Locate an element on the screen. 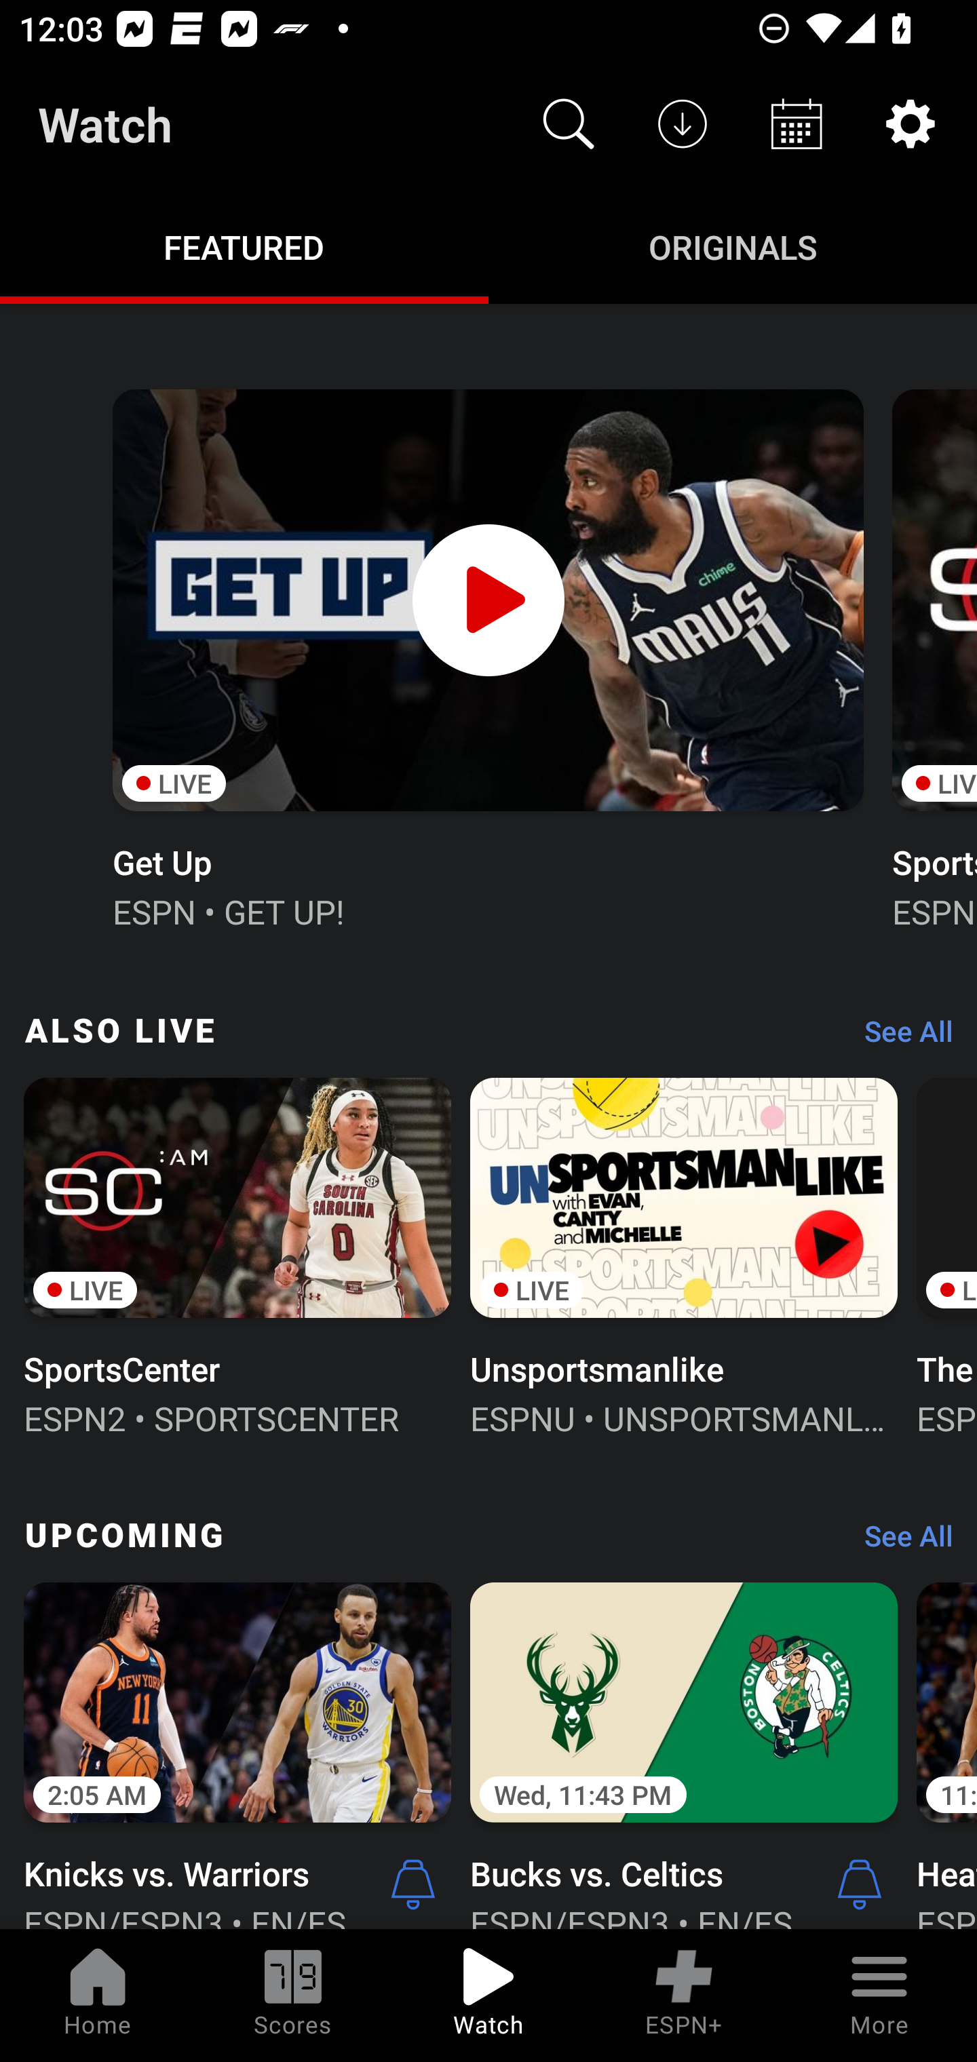 Image resolution: width=977 pixels, height=2062 pixels. Schedule is located at coordinates (797, 123).